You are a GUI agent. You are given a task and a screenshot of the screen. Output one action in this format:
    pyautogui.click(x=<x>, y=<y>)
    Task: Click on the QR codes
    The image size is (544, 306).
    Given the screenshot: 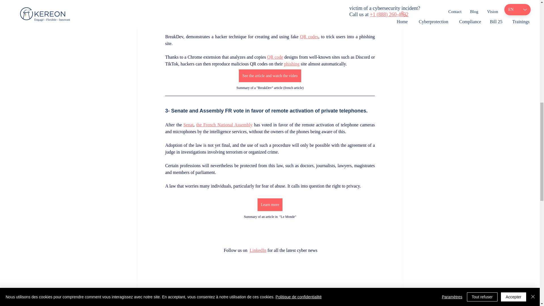 What is the action you would take?
    pyautogui.click(x=226, y=304)
    